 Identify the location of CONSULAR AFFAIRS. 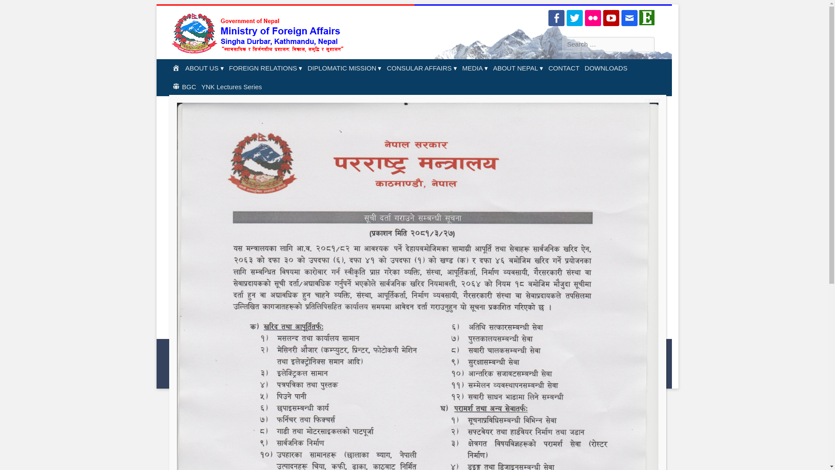
(422, 69).